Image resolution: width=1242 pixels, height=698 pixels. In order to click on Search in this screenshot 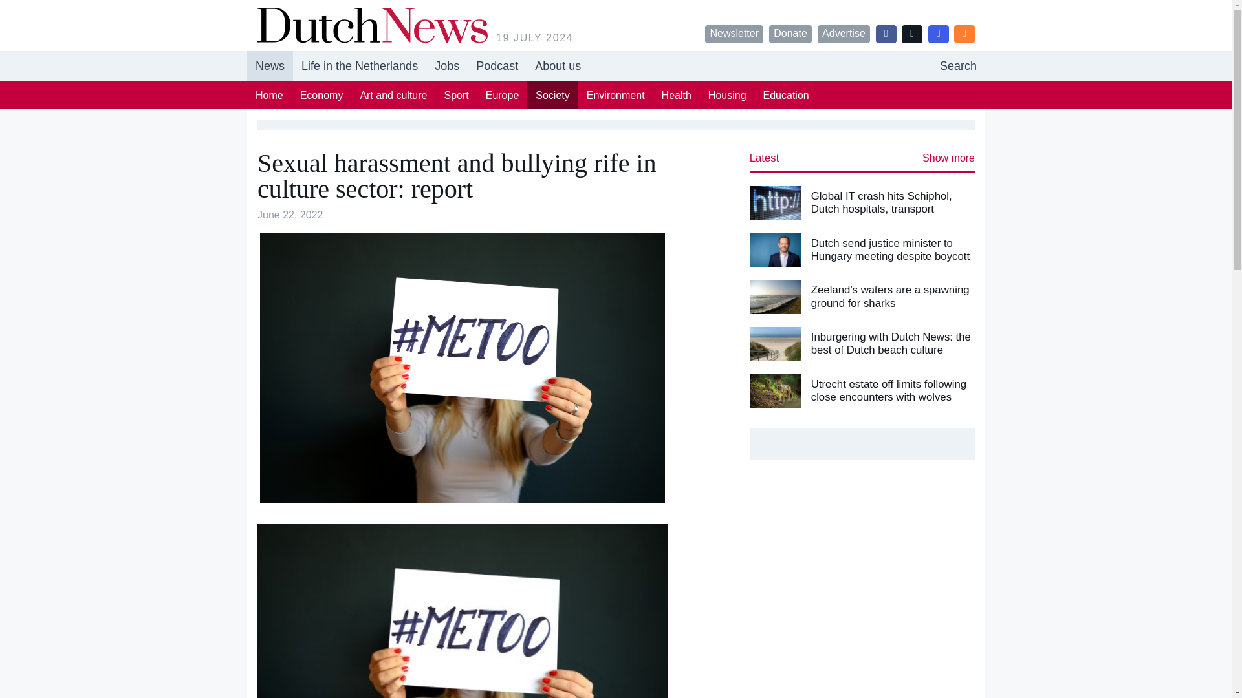, I will do `click(958, 66)`.